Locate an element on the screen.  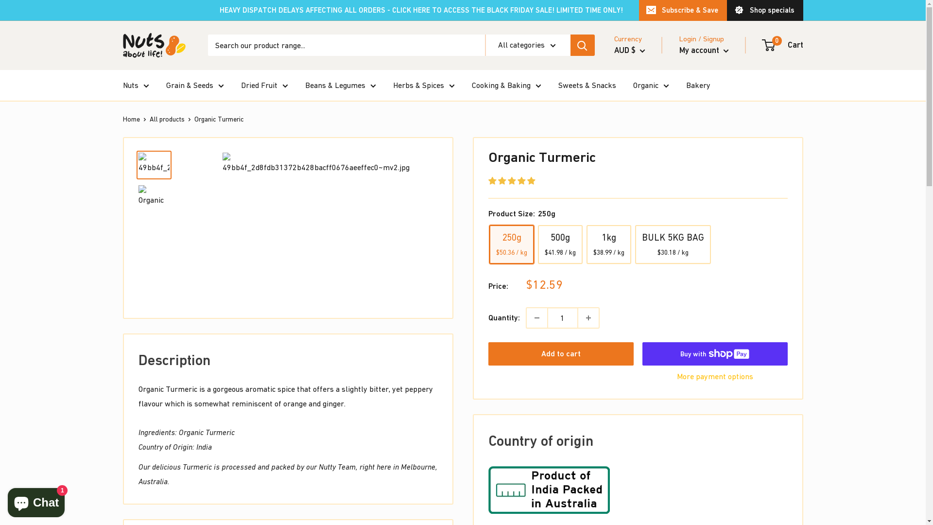
Sweets & Snacks is located at coordinates (587, 86).